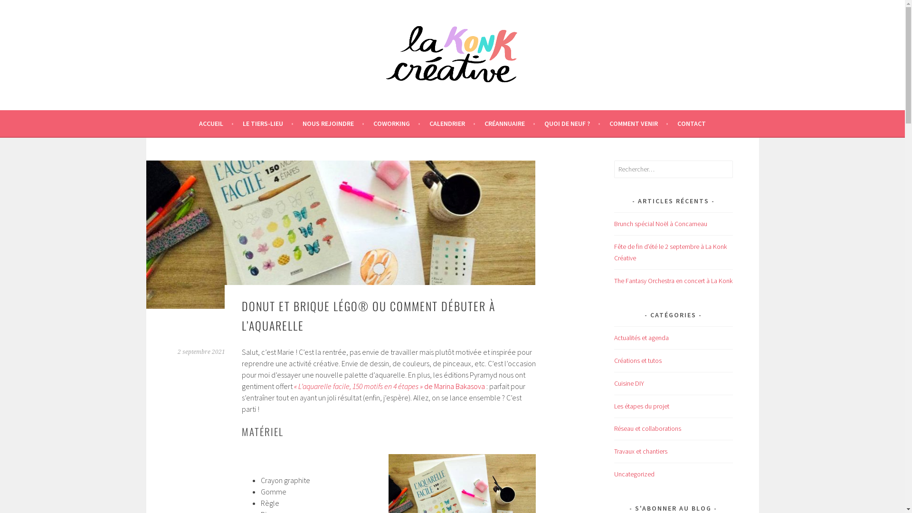 The width and height of the screenshot is (912, 513). Describe the element at coordinates (639, 123) in the screenshot. I see `COMMENT VENIR` at that location.